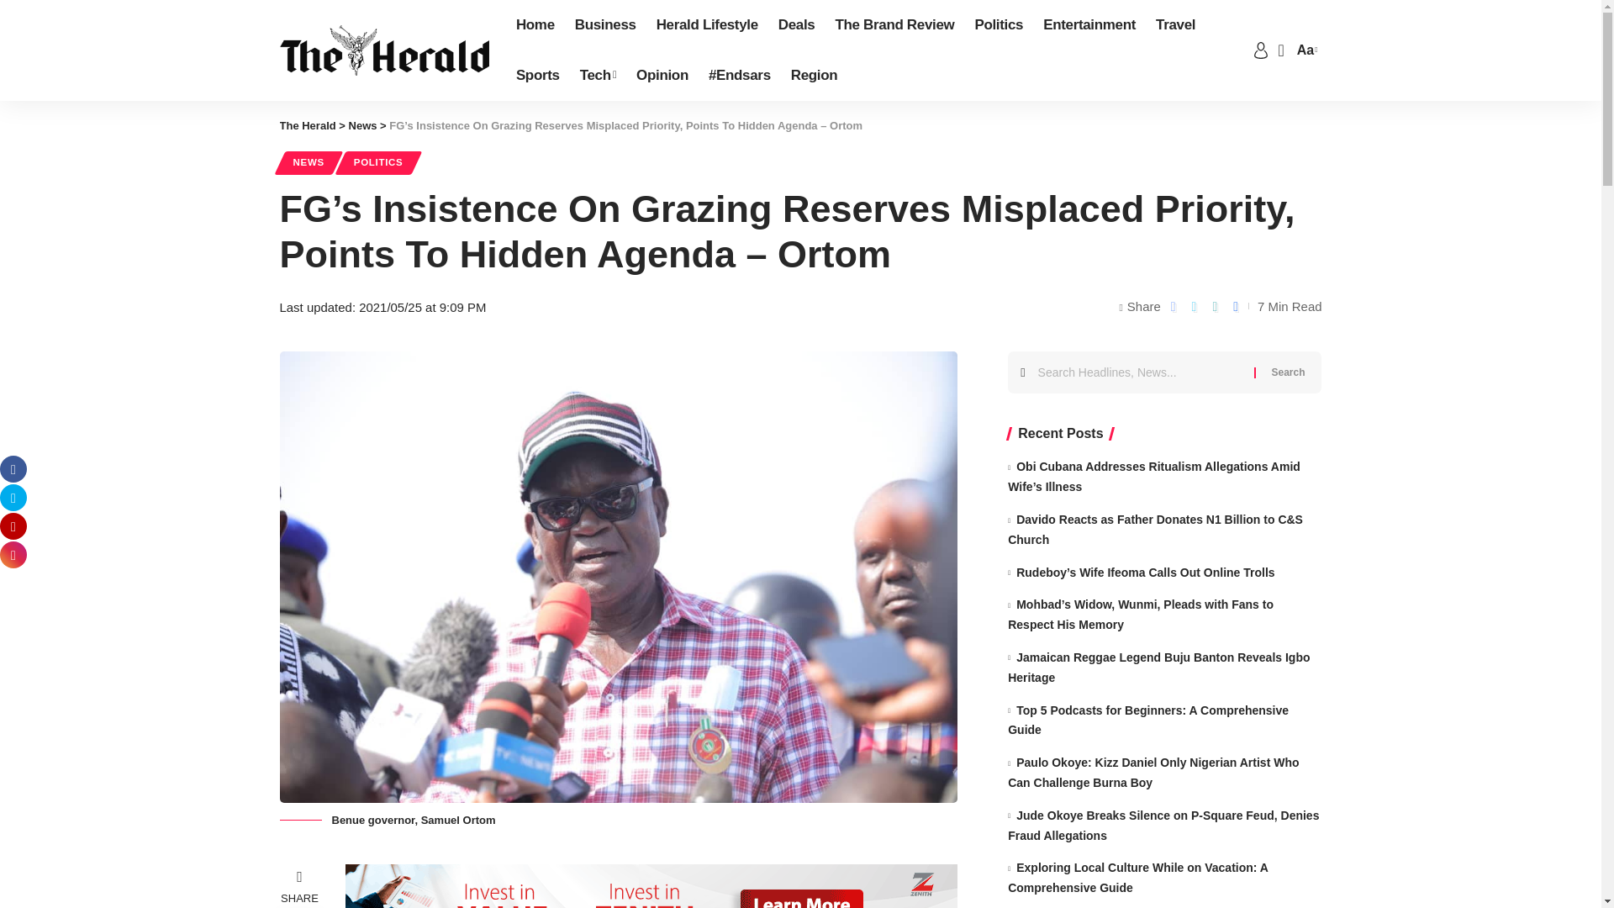 The height and width of the screenshot is (908, 1614). What do you see at coordinates (308, 124) in the screenshot?
I see `Go to The Herald.` at bounding box center [308, 124].